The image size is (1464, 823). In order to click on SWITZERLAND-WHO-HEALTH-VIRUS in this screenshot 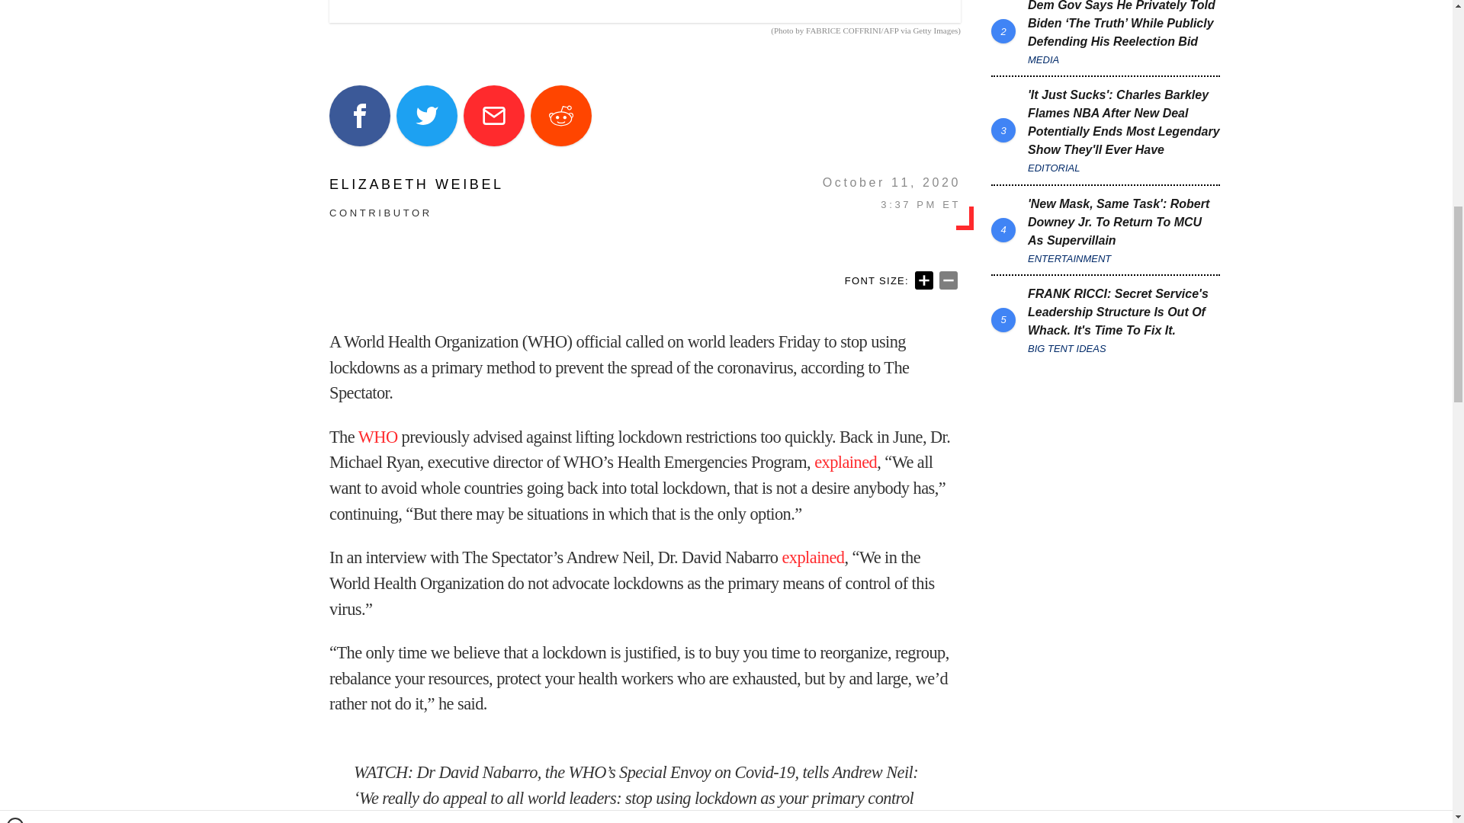, I will do `click(645, 11)`.